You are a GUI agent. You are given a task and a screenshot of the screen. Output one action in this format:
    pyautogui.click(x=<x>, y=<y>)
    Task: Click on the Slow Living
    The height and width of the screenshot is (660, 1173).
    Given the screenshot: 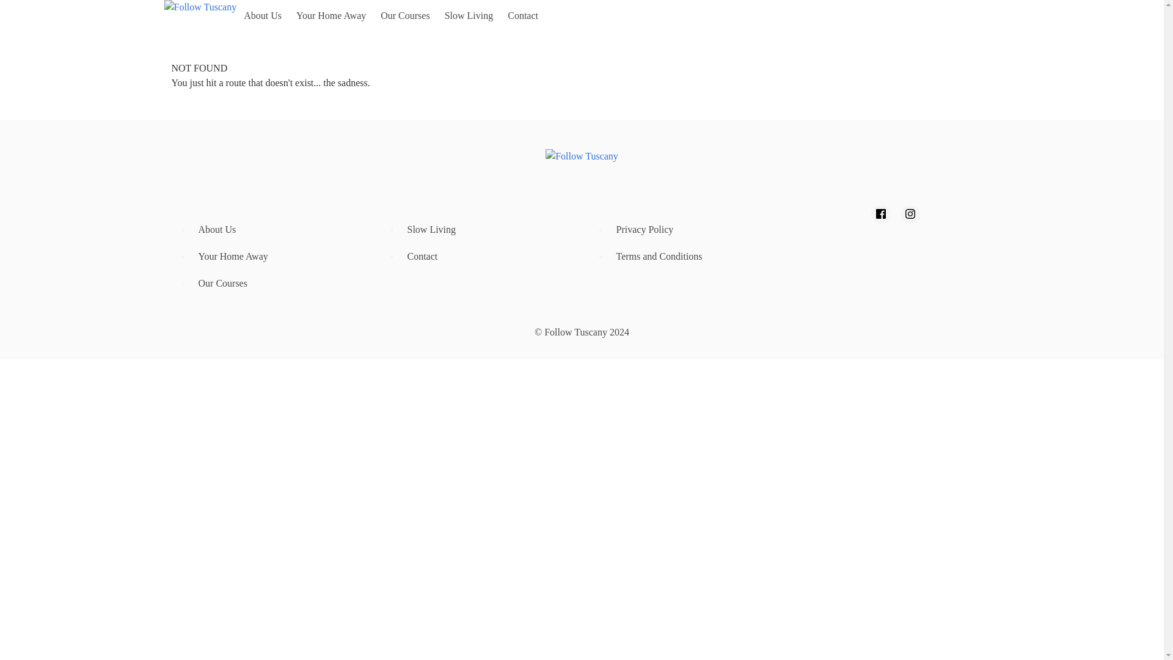 What is the action you would take?
    pyautogui.click(x=487, y=230)
    